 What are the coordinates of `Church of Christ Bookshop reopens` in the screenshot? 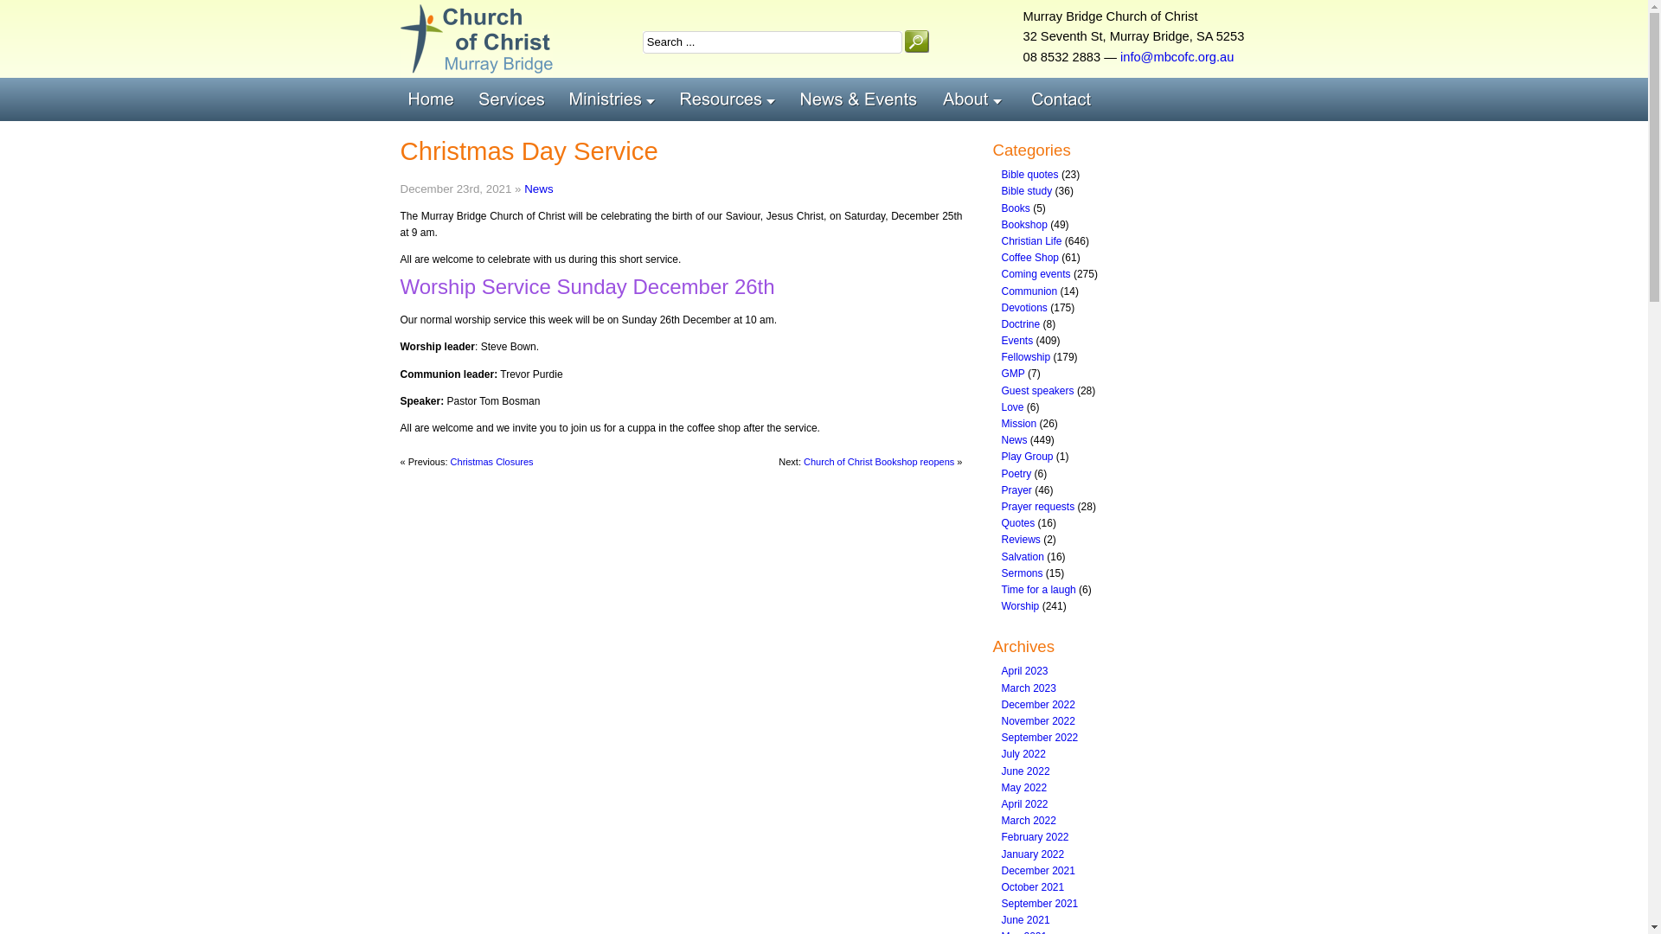 It's located at (879, 462).